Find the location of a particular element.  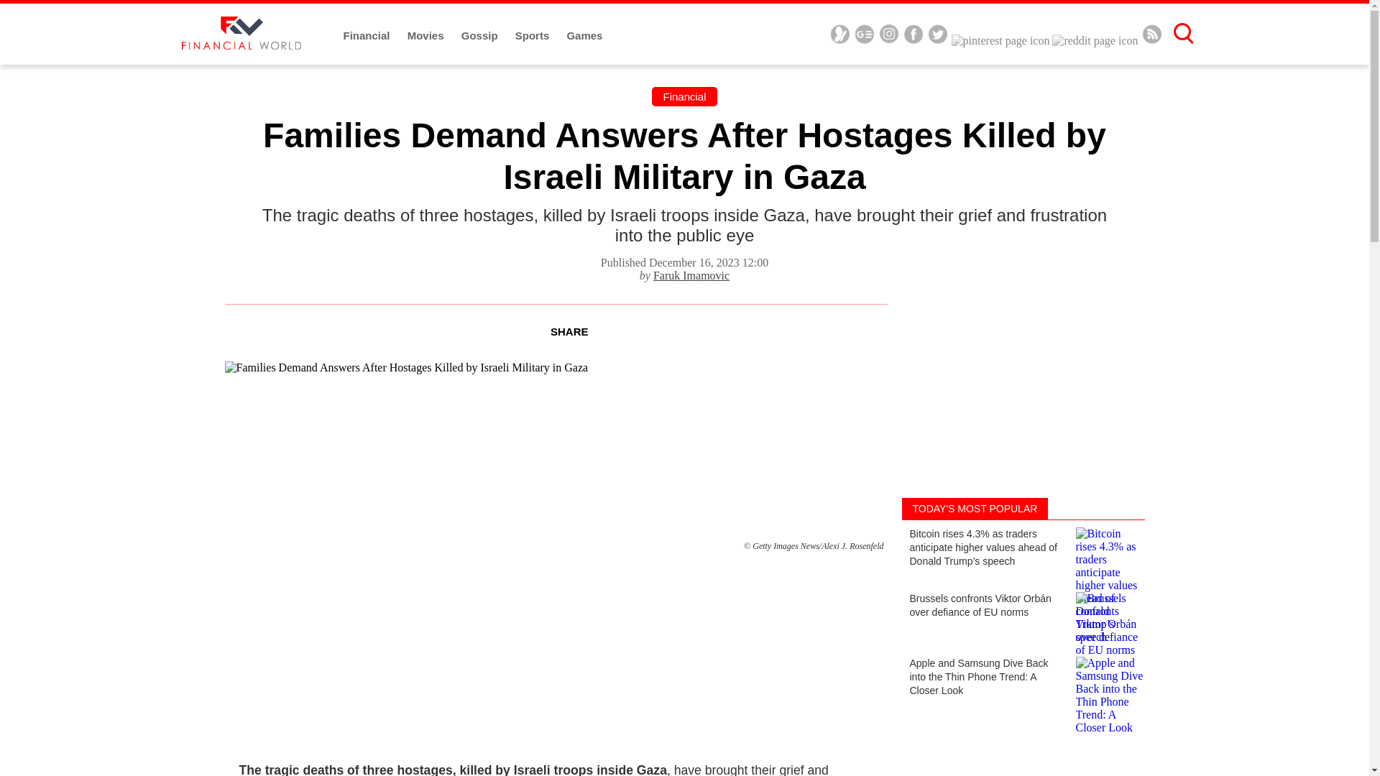

Financial is located at coordinates (684, 96).